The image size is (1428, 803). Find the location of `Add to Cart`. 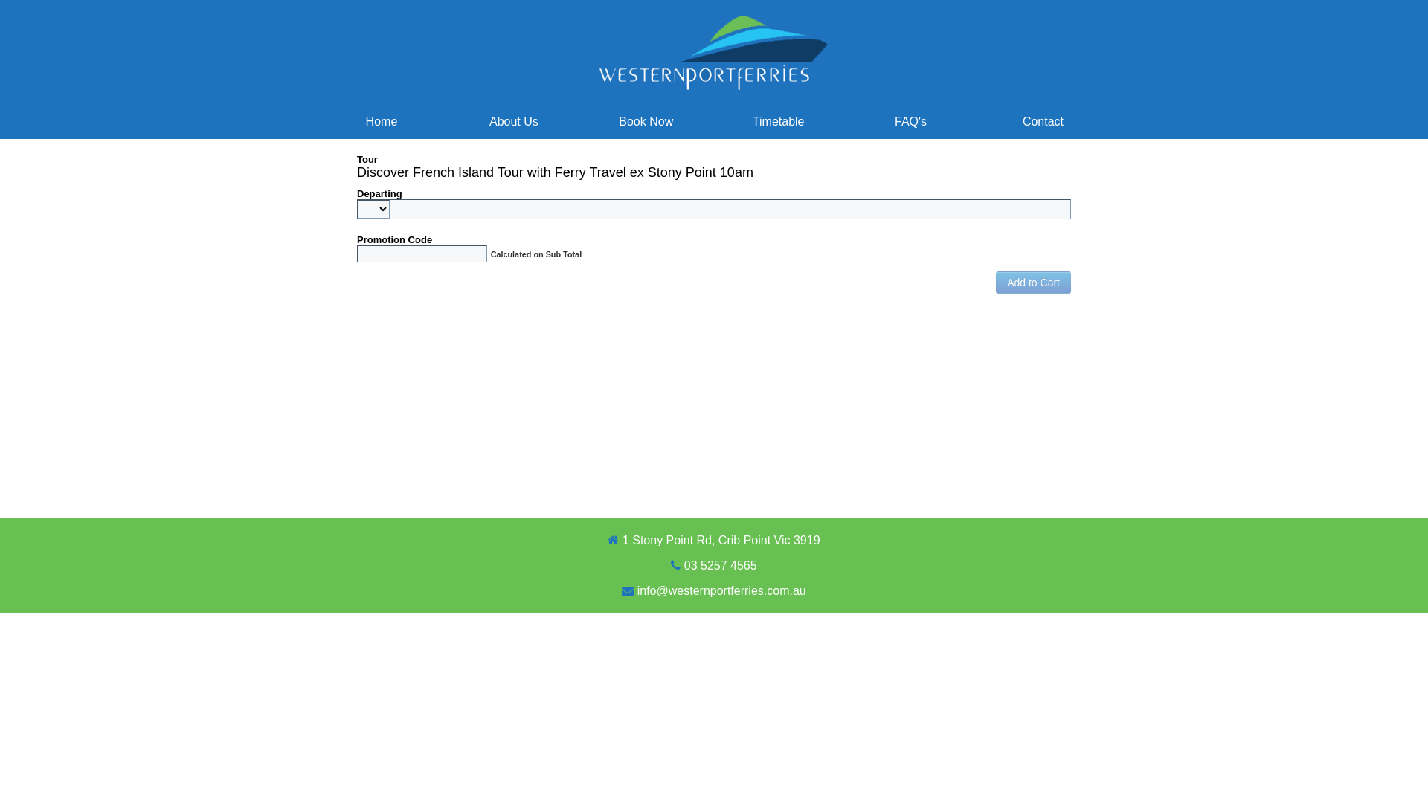

Add to Cart is located at coordinates (1034, 283).